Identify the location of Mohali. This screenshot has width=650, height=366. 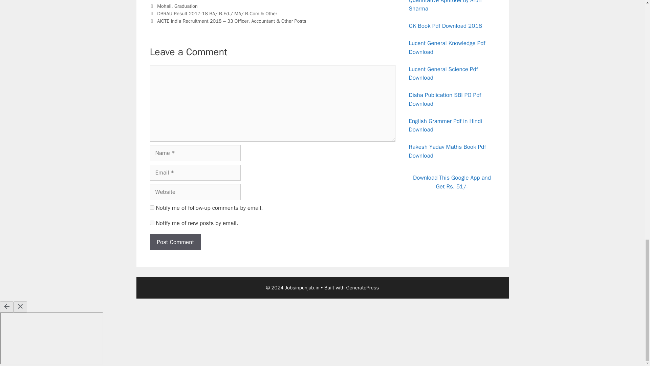
(164, 6).